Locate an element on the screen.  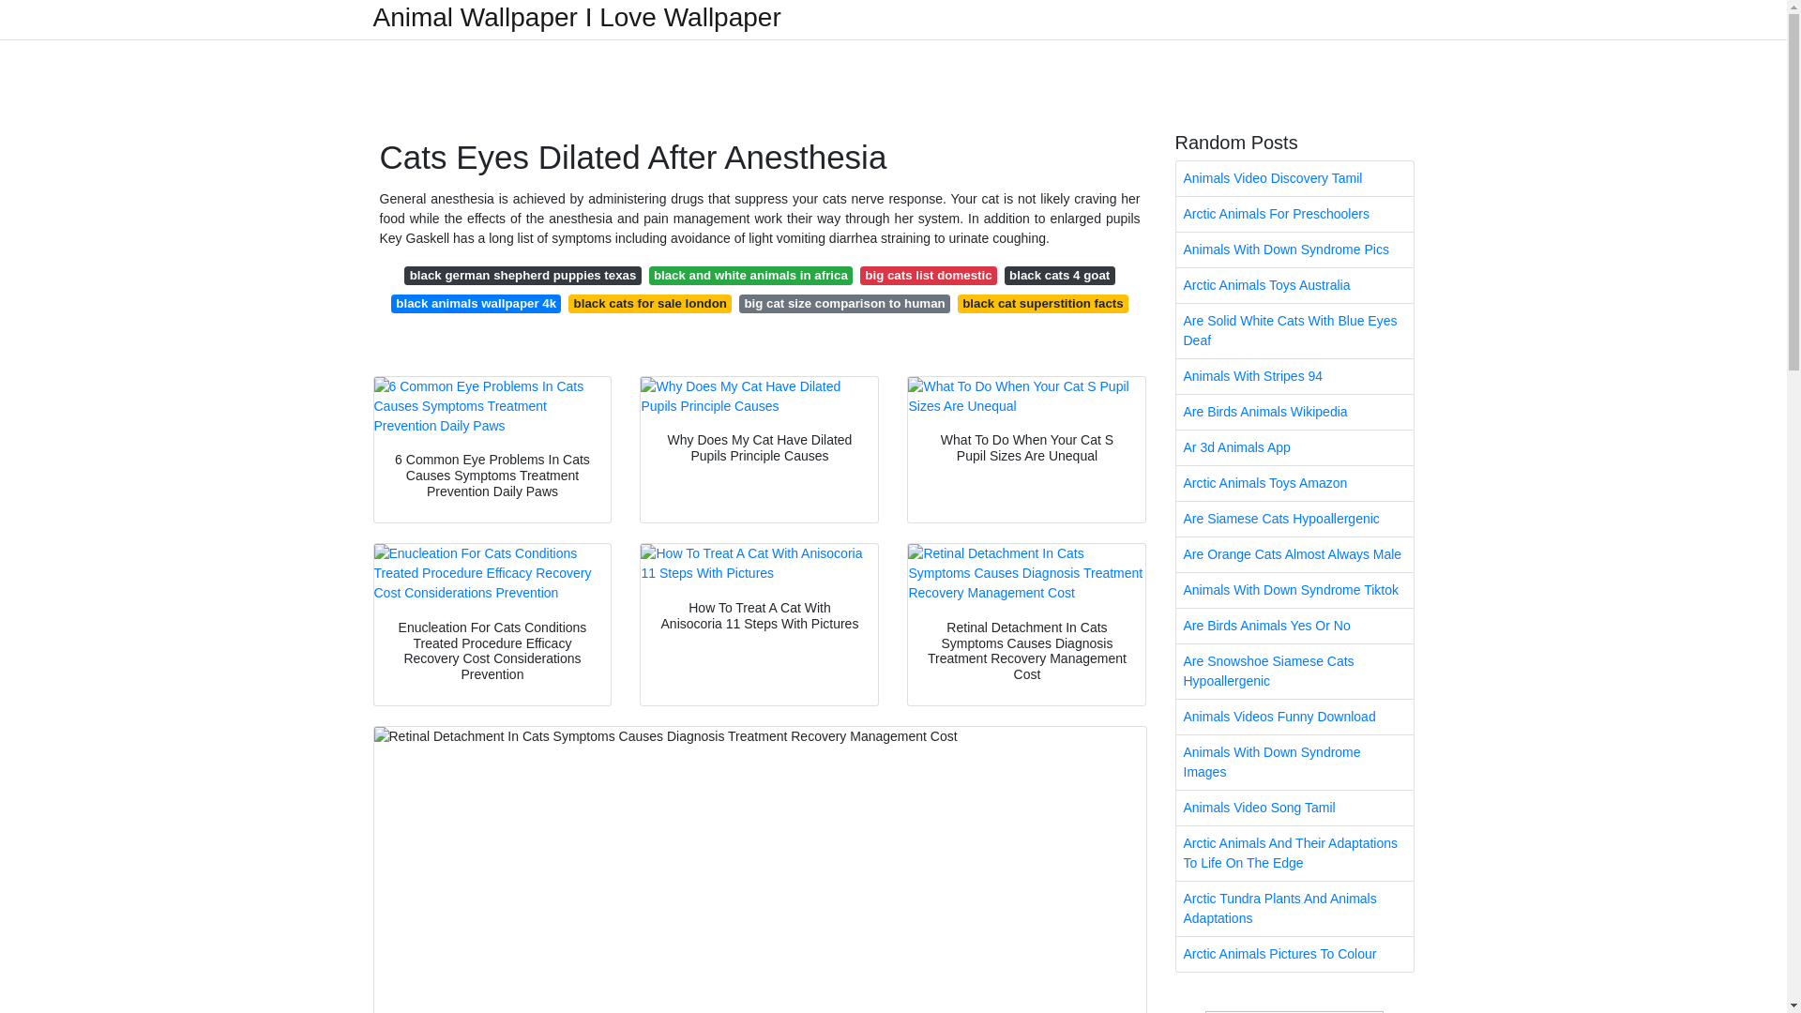
Animals With Down Syndrome Pics is located at coordinates (1294, 249).